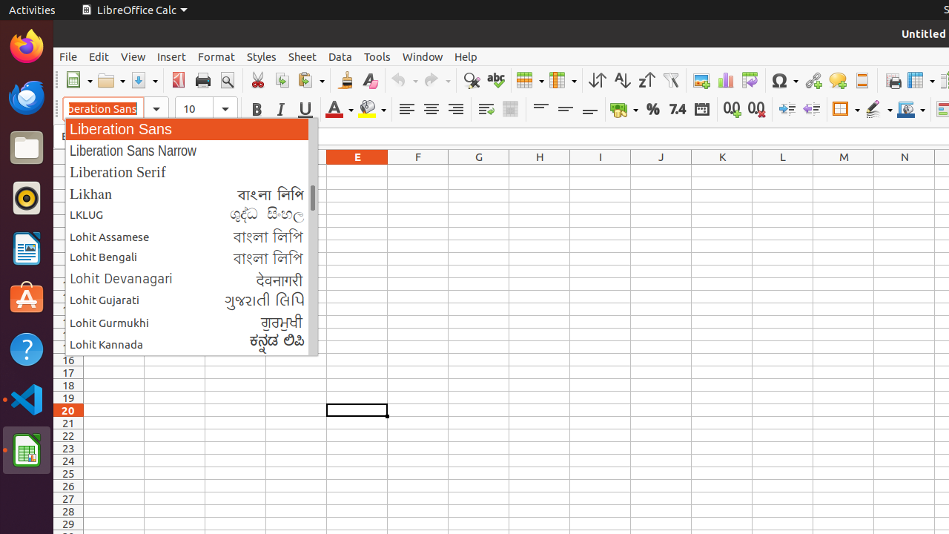 The image size is (949, 534). I want to click on Merge and Center Cells, so click(510, 110).